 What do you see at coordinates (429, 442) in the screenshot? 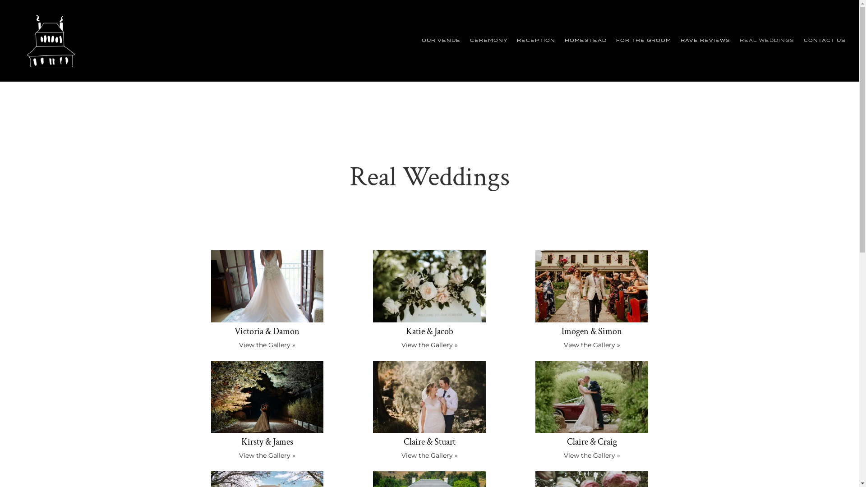
I see `Claire & Stuart` at bounding box center [429, 442].